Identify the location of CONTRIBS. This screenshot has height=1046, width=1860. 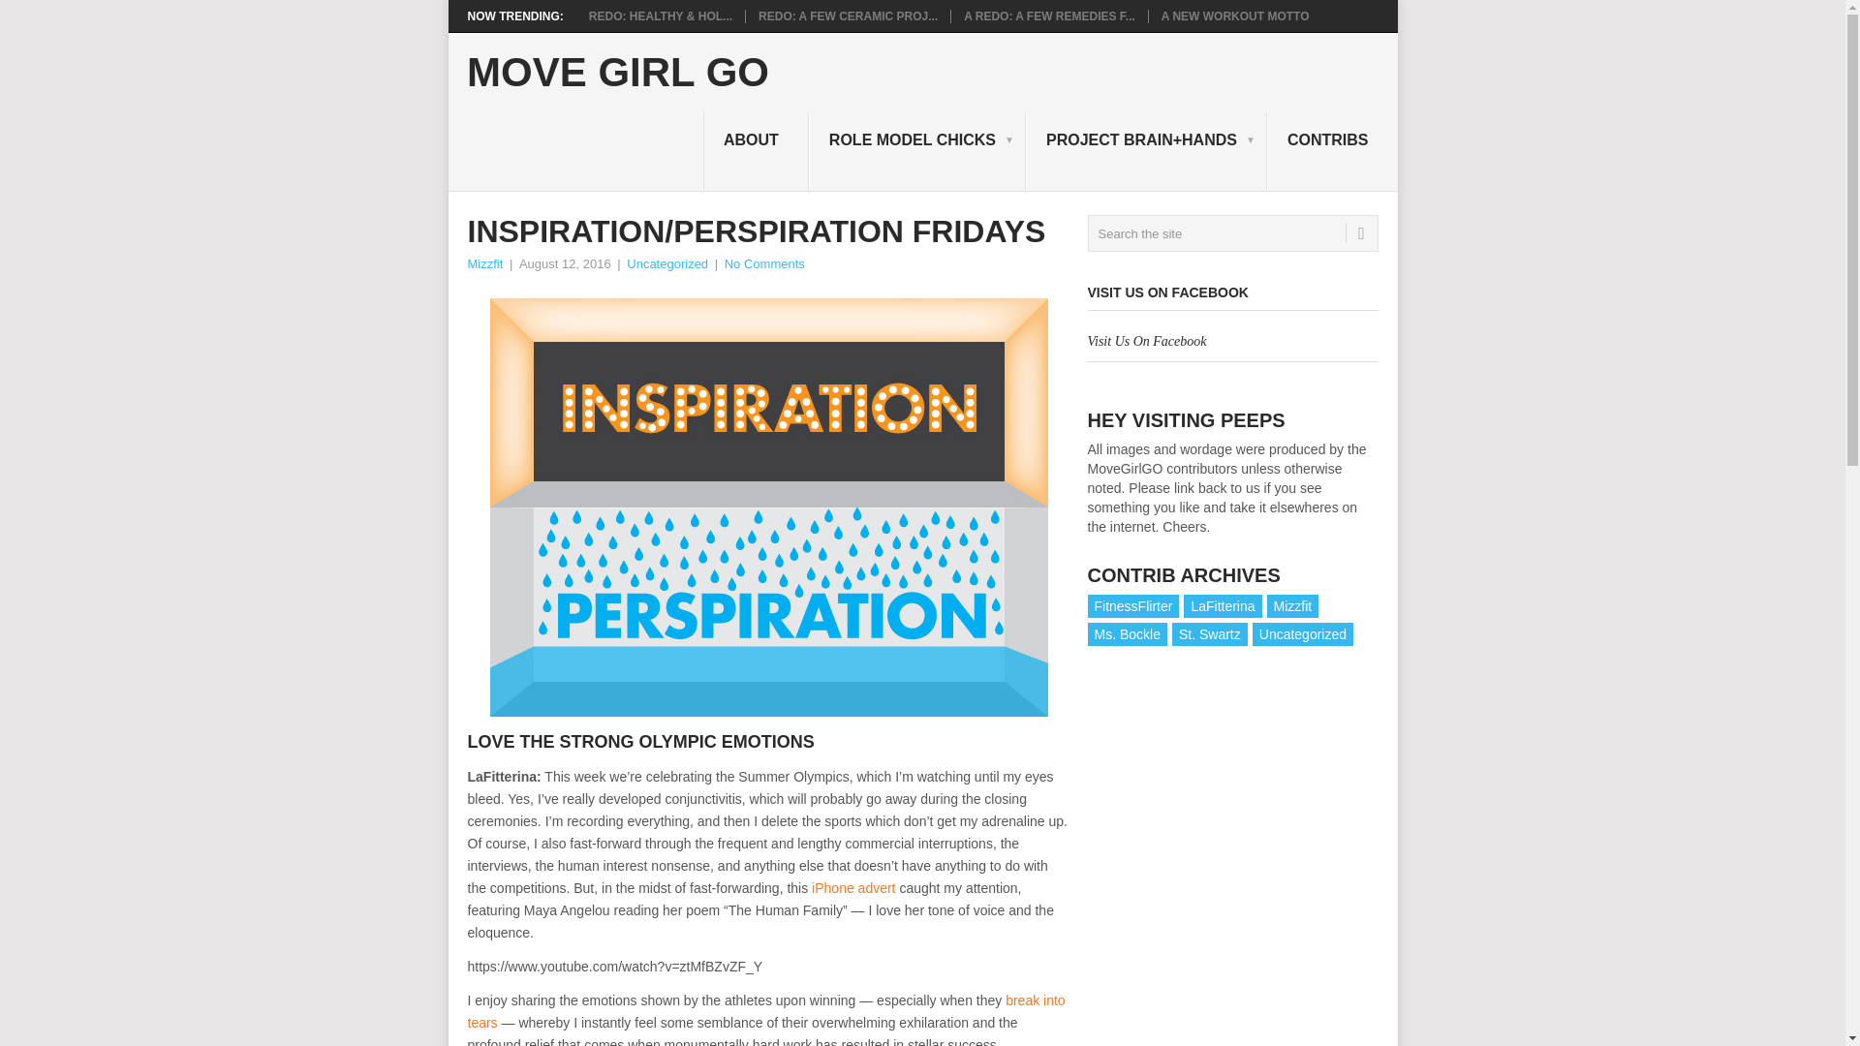
(1332, 151).